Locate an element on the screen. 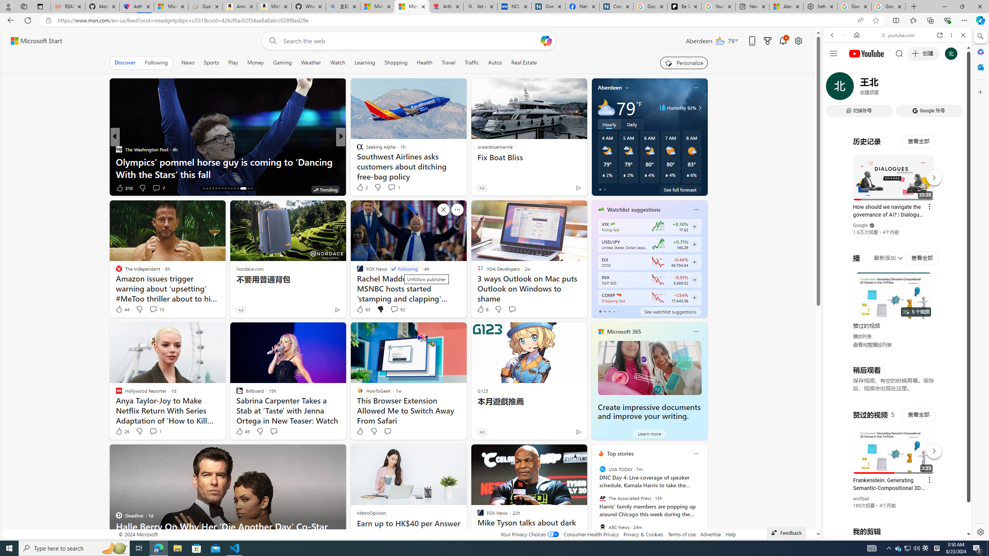 Image resolution: width=989 pixels, height=556 pixels. USA TODAY is located at coordinates (602, 469).